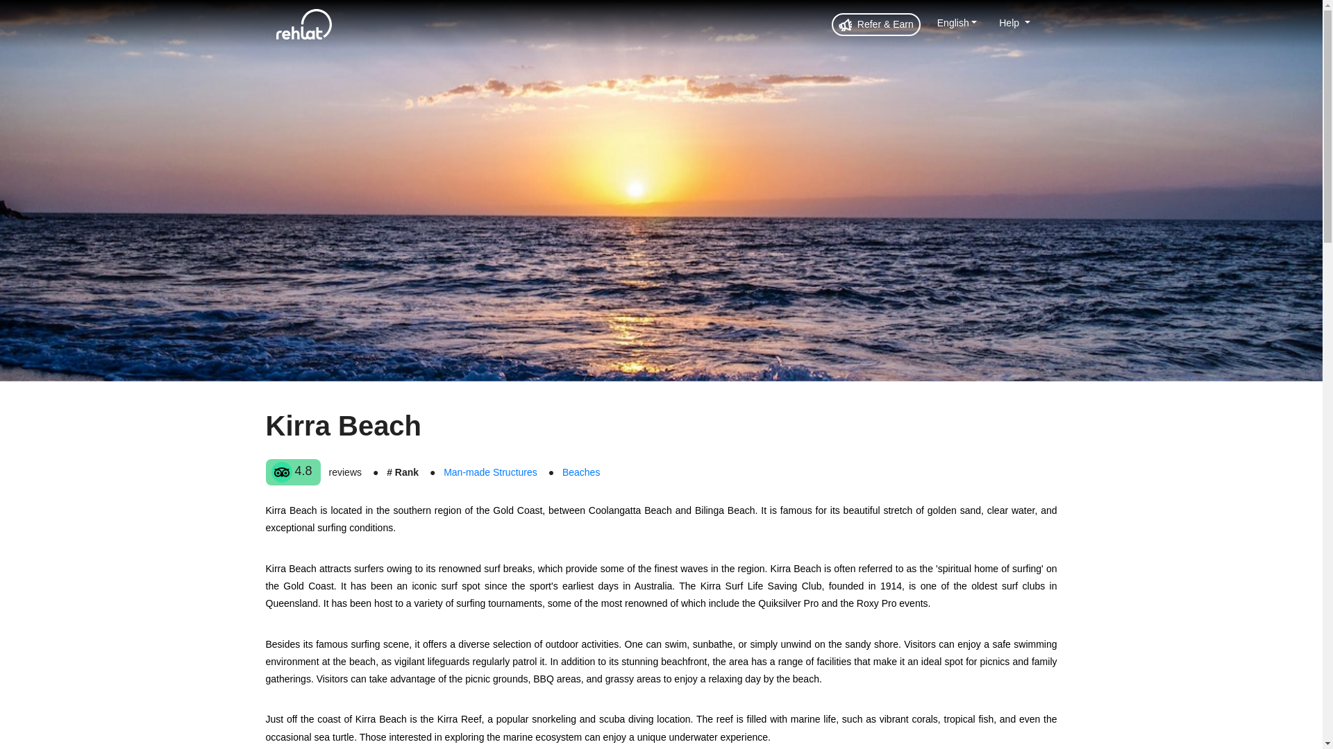  What do you see at coordinates (1014, 22) in the screenshot?
I see `Help` at bounding box center [1014, 22].